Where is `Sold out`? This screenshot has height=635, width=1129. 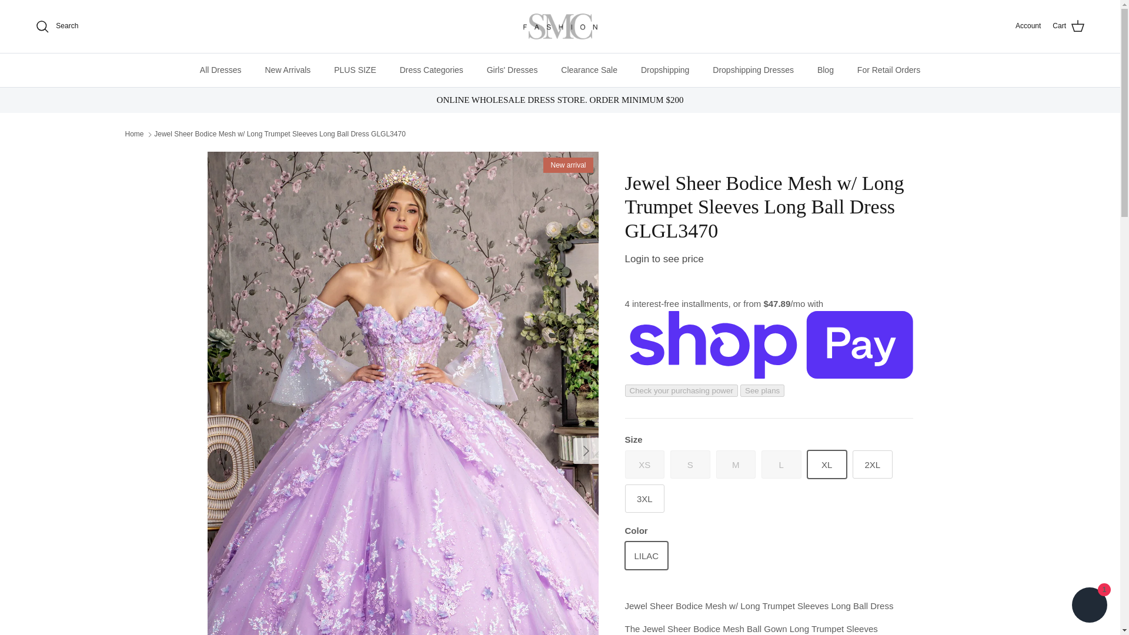
Sold out is located at coordinates (644, 464).